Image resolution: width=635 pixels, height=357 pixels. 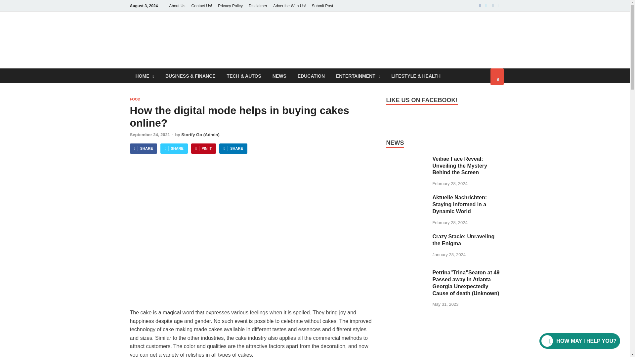 I want to click on PIN IT, so click(x=203, y=149).